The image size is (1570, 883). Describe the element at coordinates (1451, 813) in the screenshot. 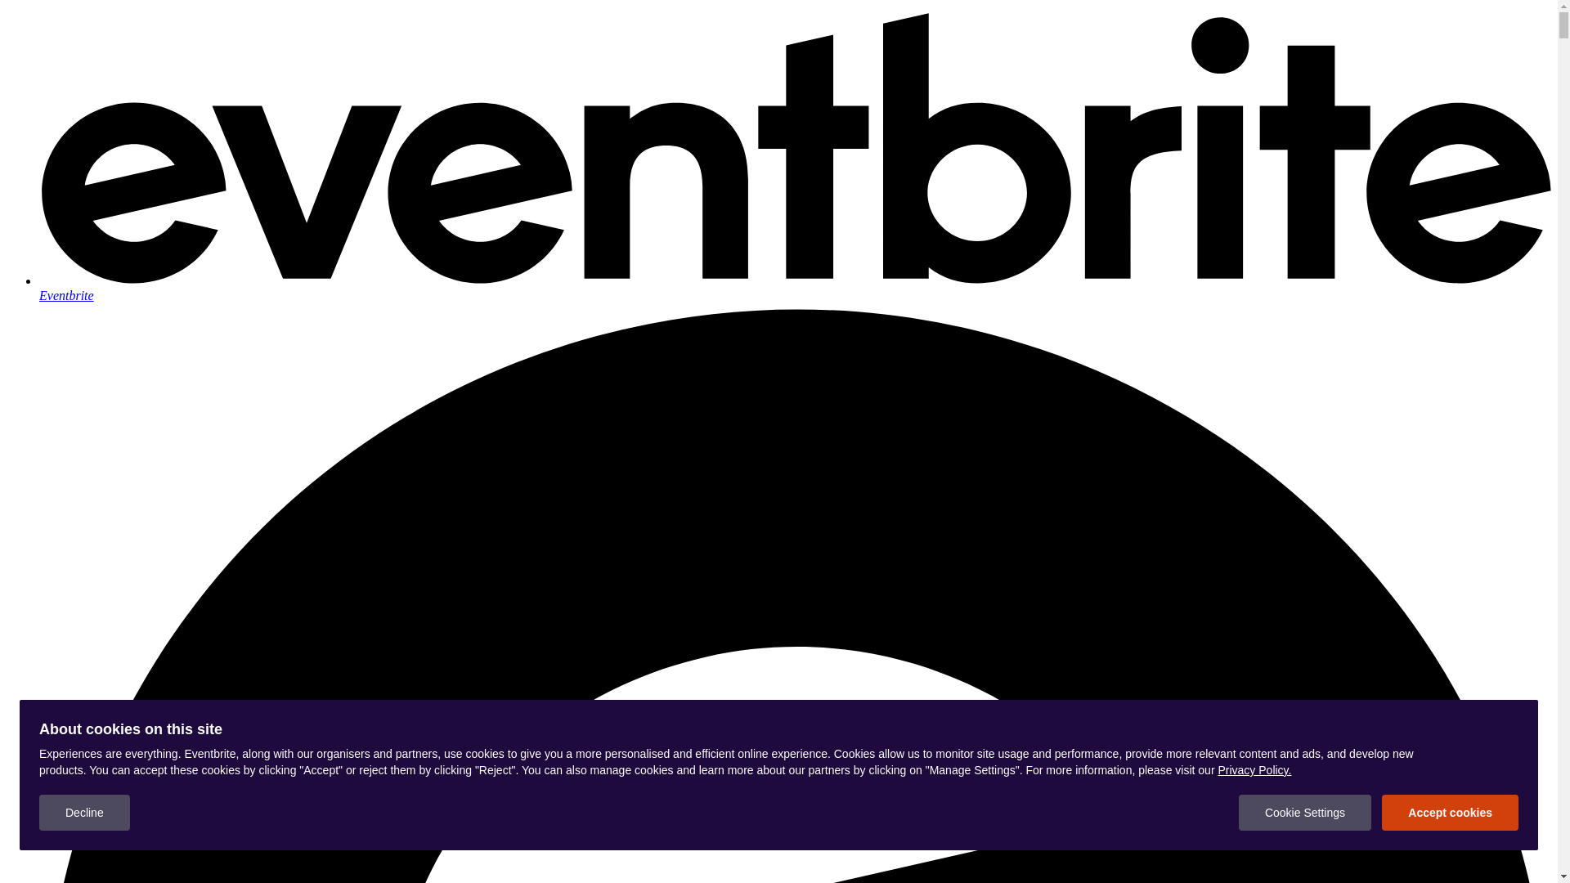

I see `Accept cookies` at that location.